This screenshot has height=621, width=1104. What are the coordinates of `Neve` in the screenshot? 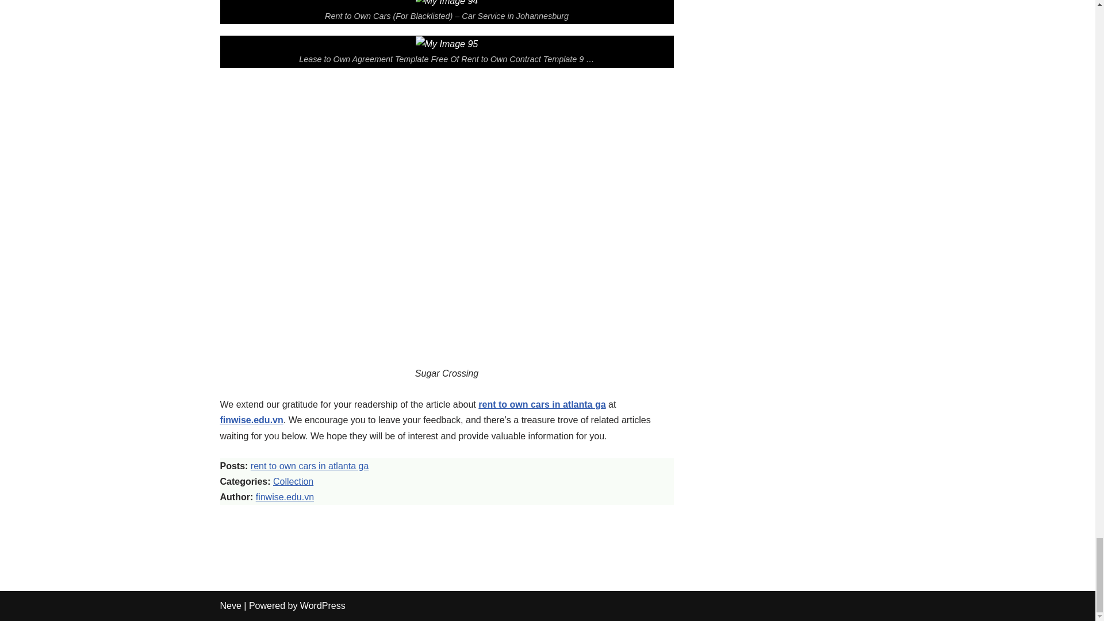 It's located at (230, 605).